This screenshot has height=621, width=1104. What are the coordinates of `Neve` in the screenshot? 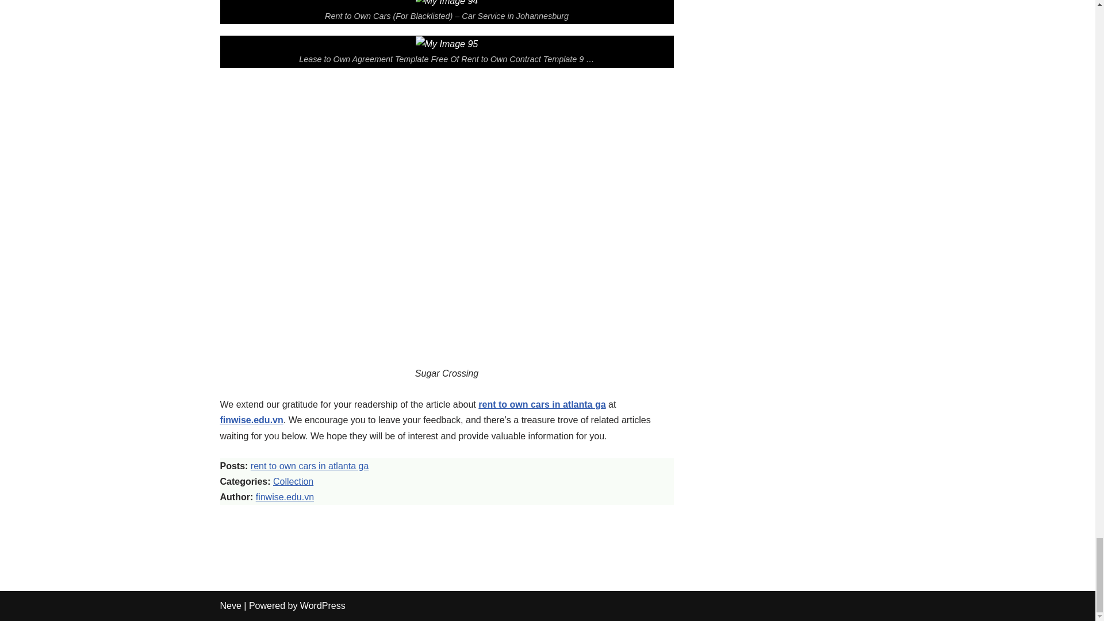 It's located at (230, 605).